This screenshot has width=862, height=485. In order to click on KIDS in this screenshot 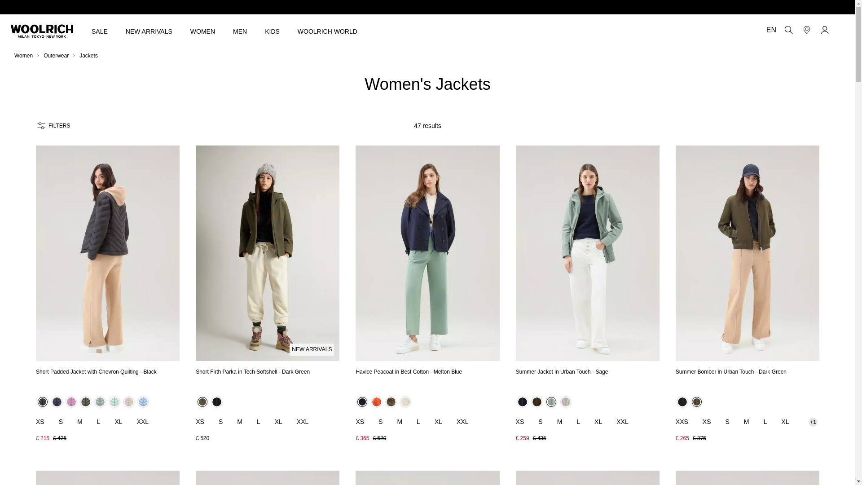, I will do `click(272, 31)`.